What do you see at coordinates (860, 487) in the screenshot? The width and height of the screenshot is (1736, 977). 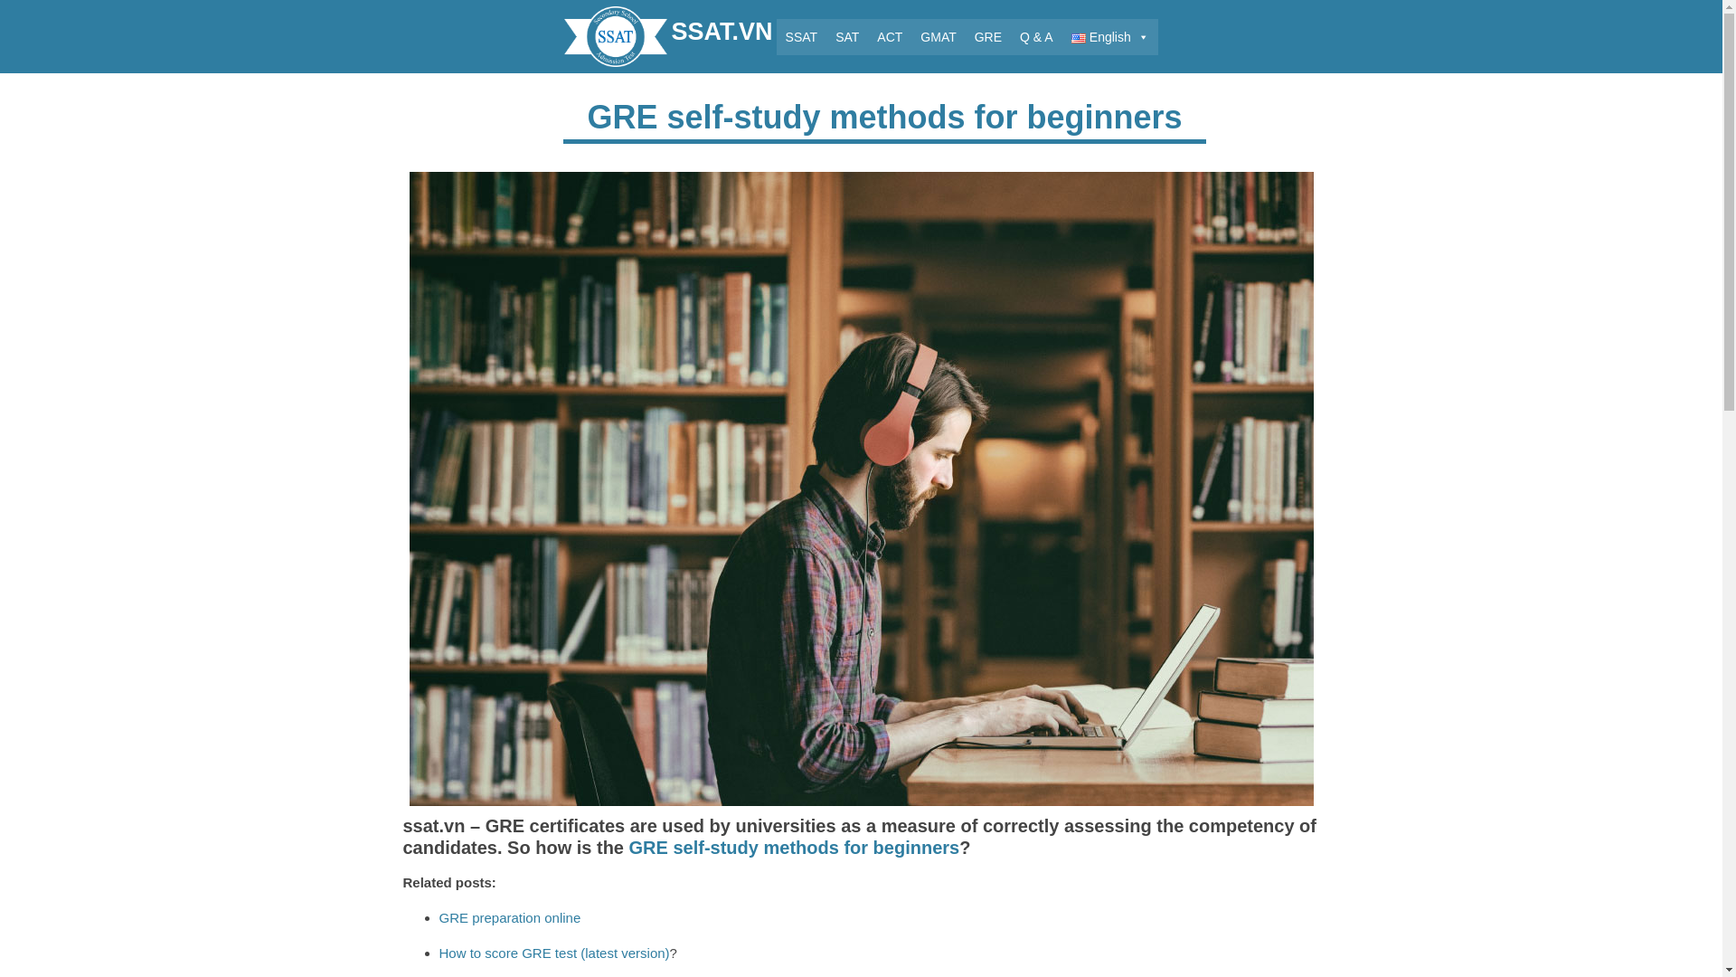 I see `GRE self-study methods for beginners` at bounding box center [860, 487].